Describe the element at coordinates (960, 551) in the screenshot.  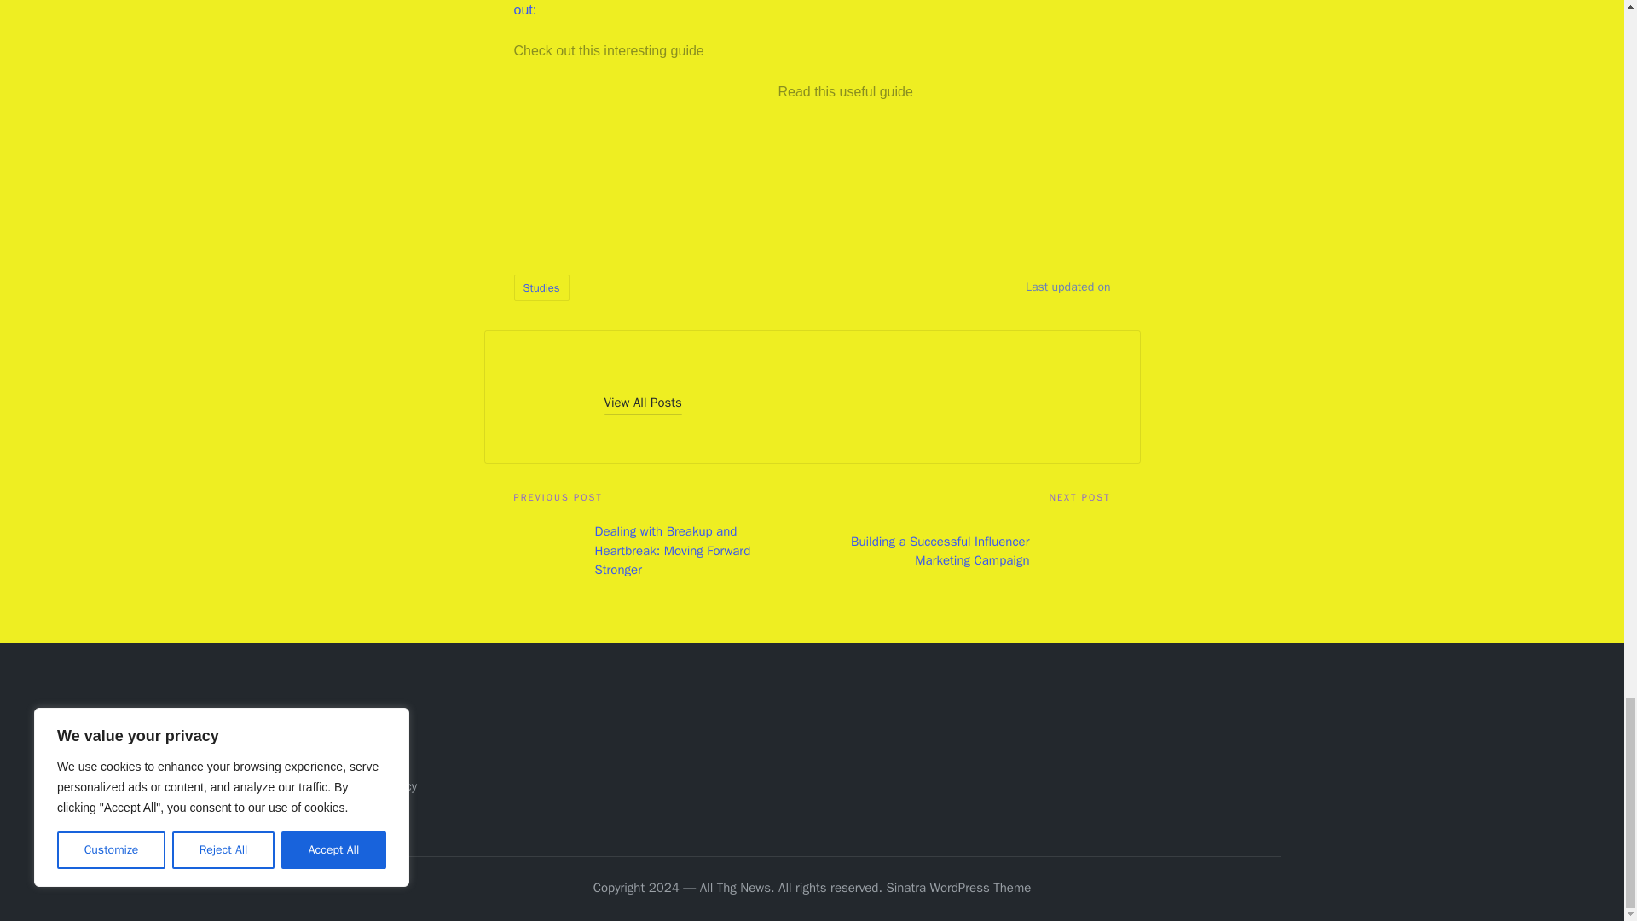
I see `Building a Successful Influencer Marketing Campaign` at that location.